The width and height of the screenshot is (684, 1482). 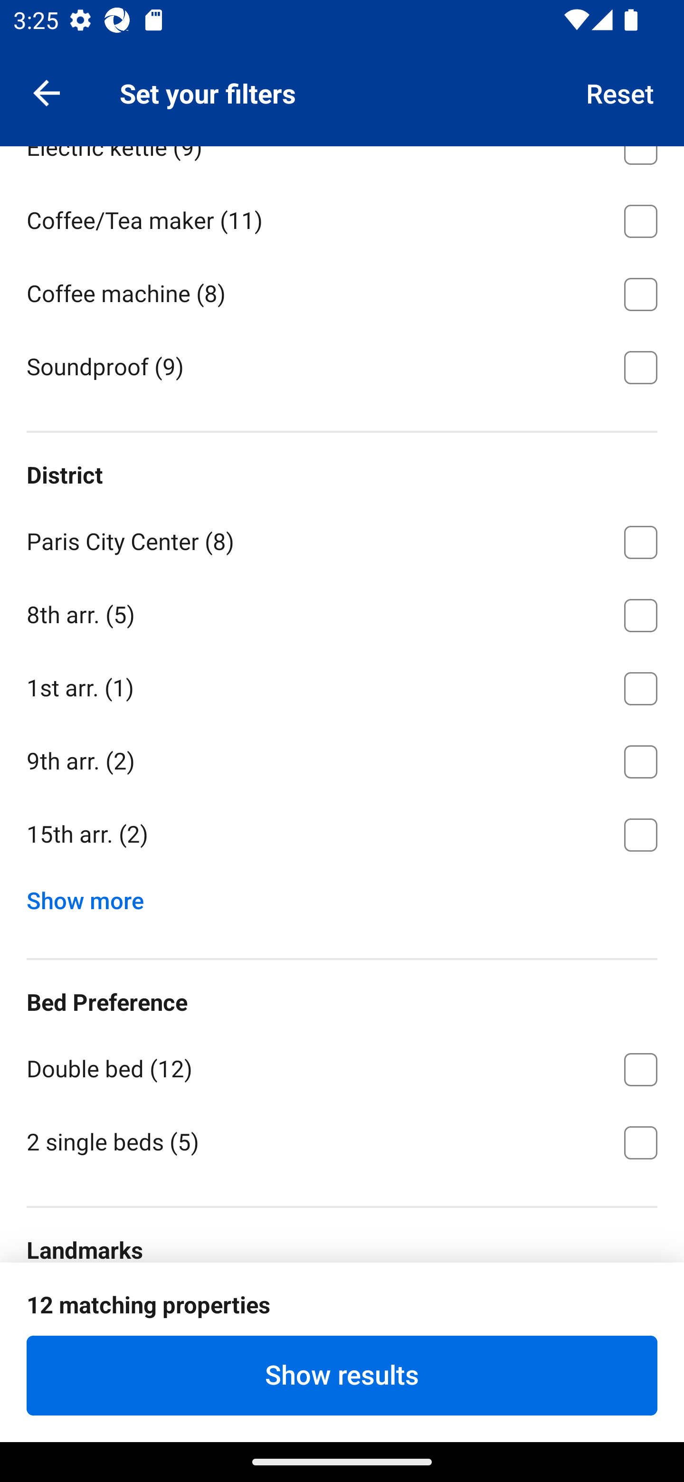 I want to click on Spa tub ⁦(1), so click(x=342, y=71).